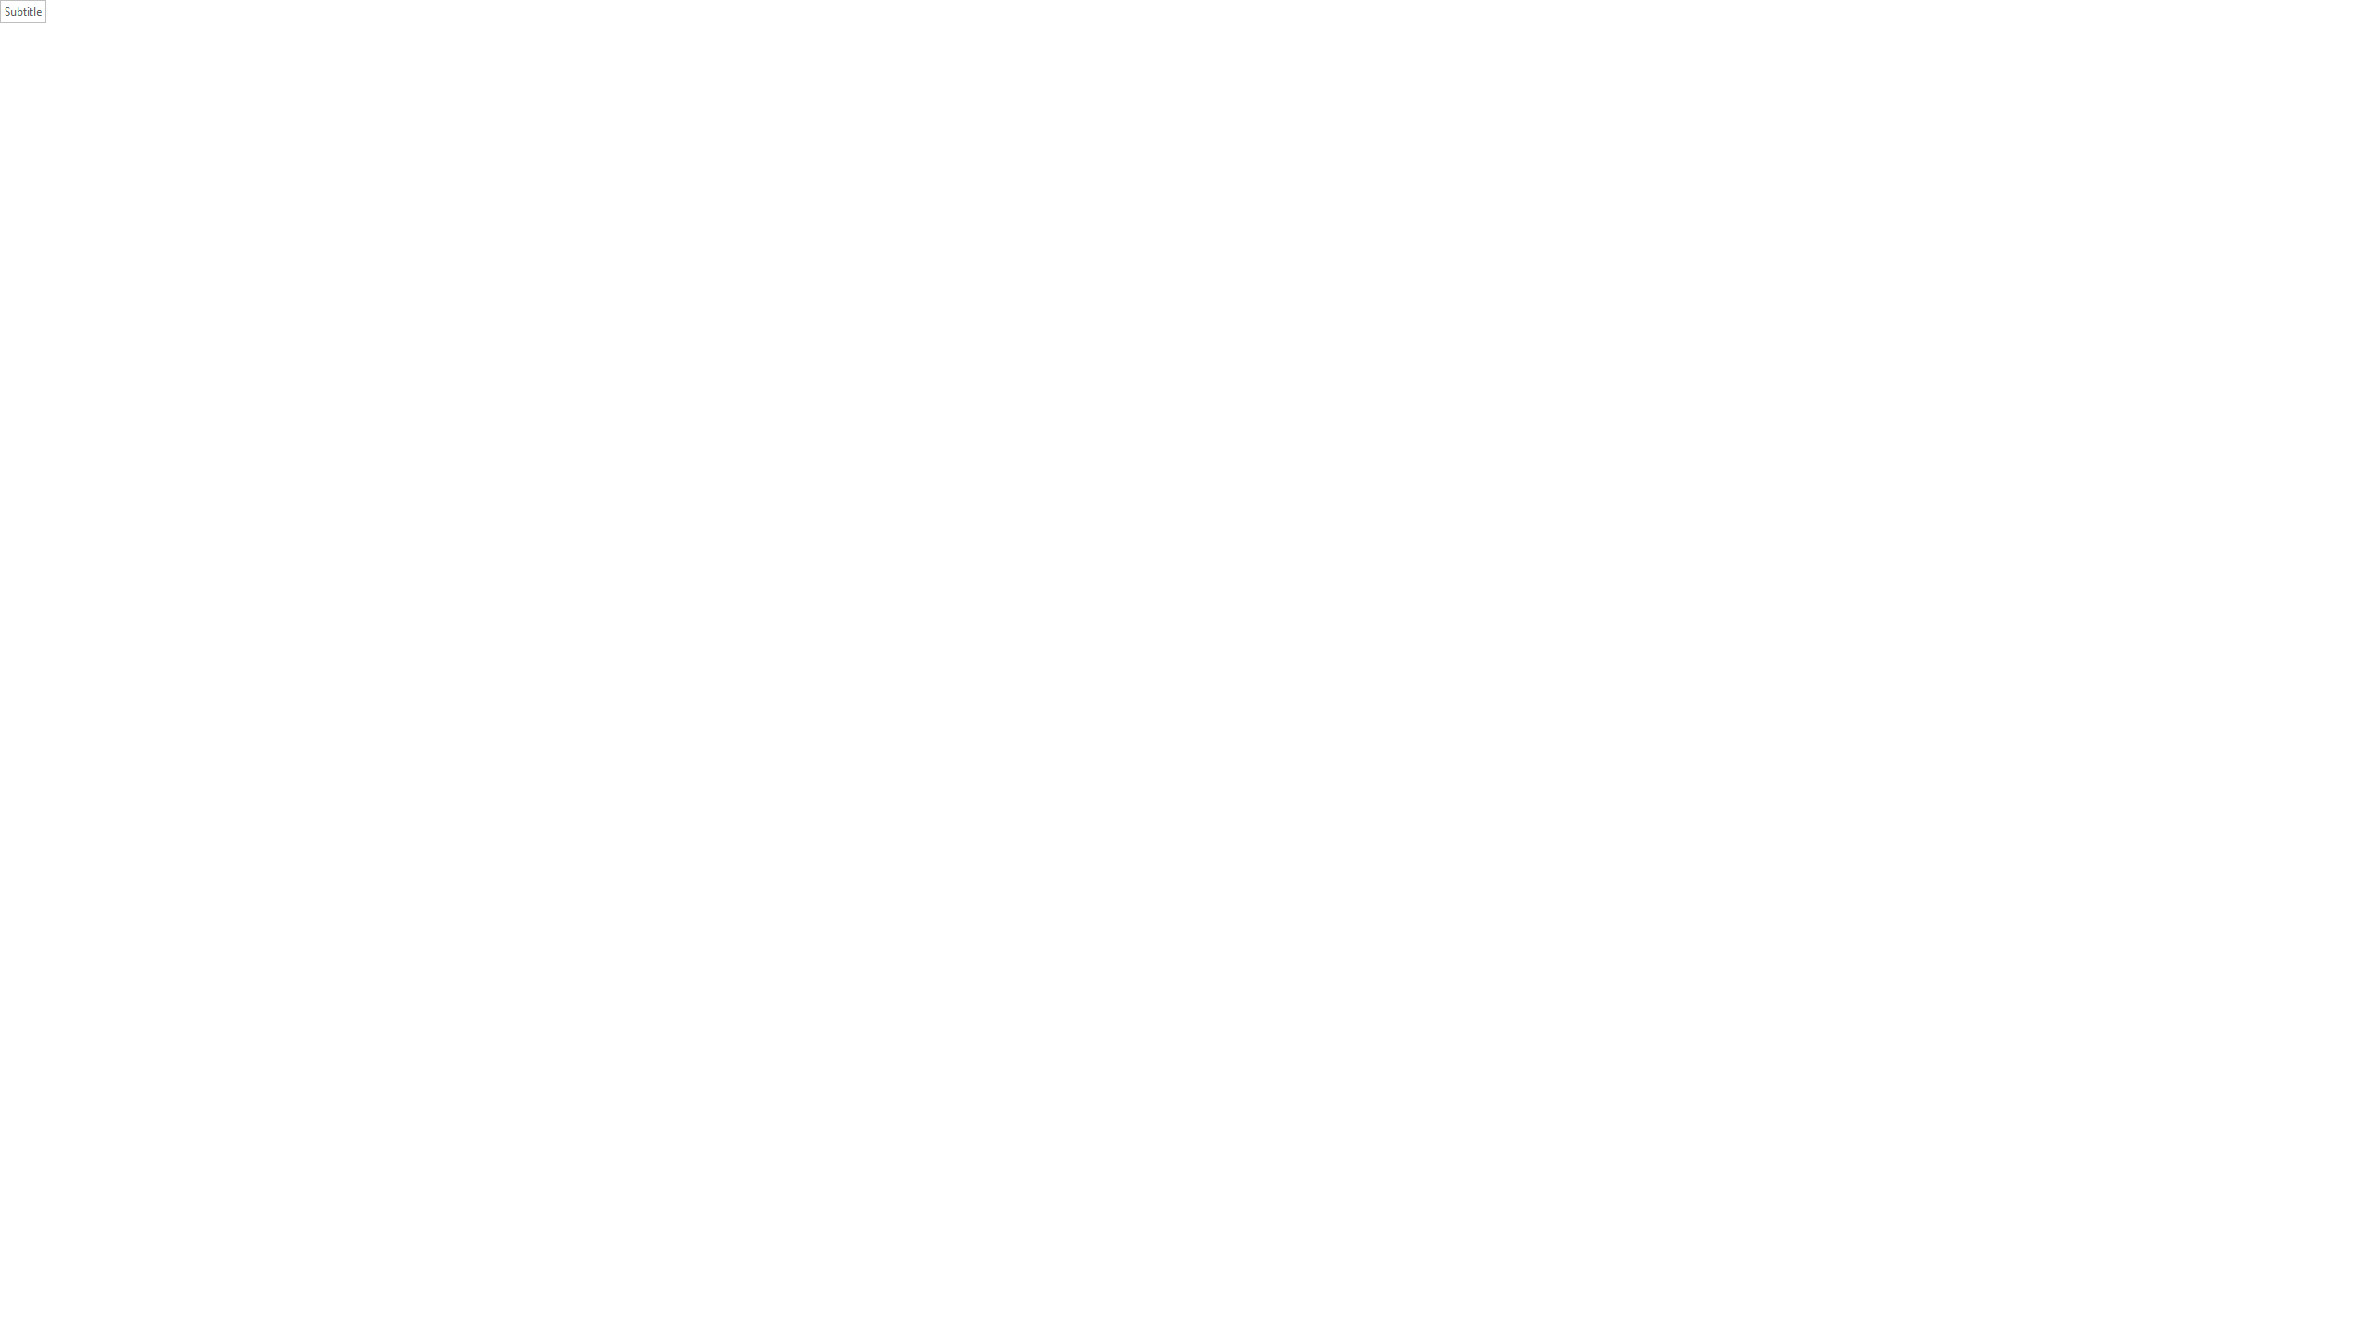 The image size is (2365, 1330). I want to click on Subtle Emphasis, so click(1182, 92).